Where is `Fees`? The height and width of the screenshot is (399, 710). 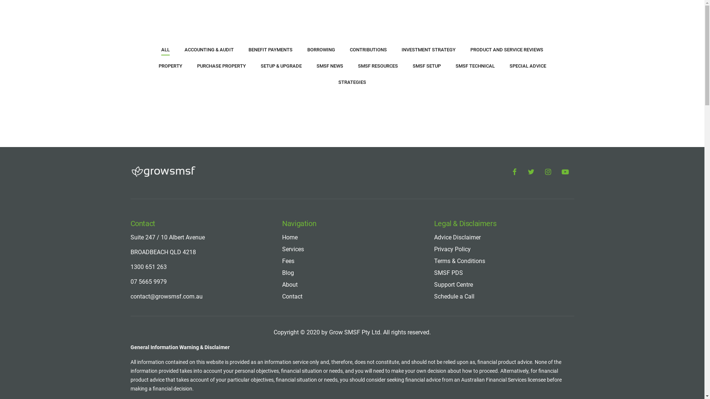
Fees is located at coordinates (288, 261).